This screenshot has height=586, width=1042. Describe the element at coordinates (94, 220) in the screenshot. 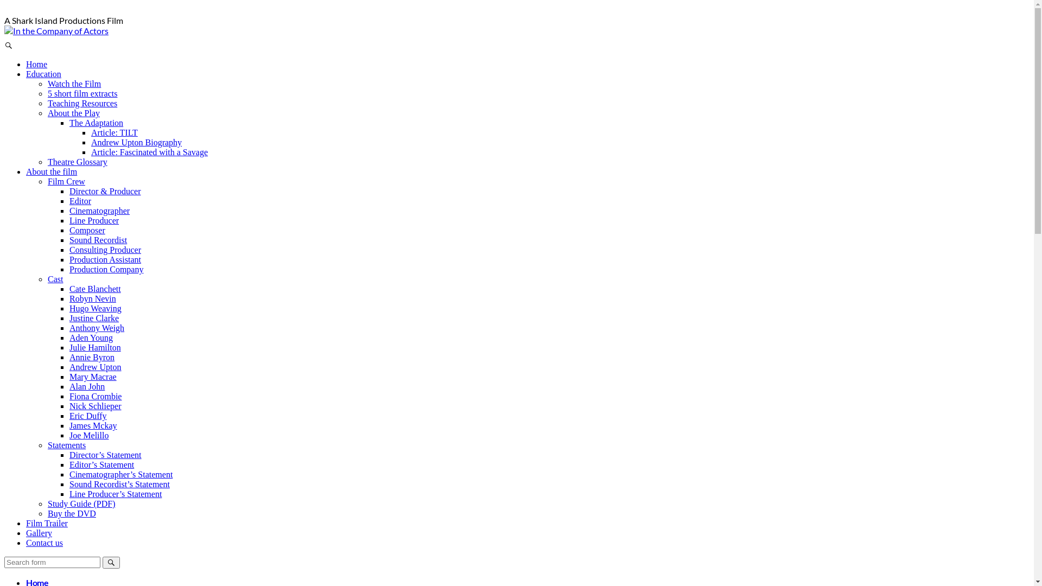

I see `Line Producer` at that location.